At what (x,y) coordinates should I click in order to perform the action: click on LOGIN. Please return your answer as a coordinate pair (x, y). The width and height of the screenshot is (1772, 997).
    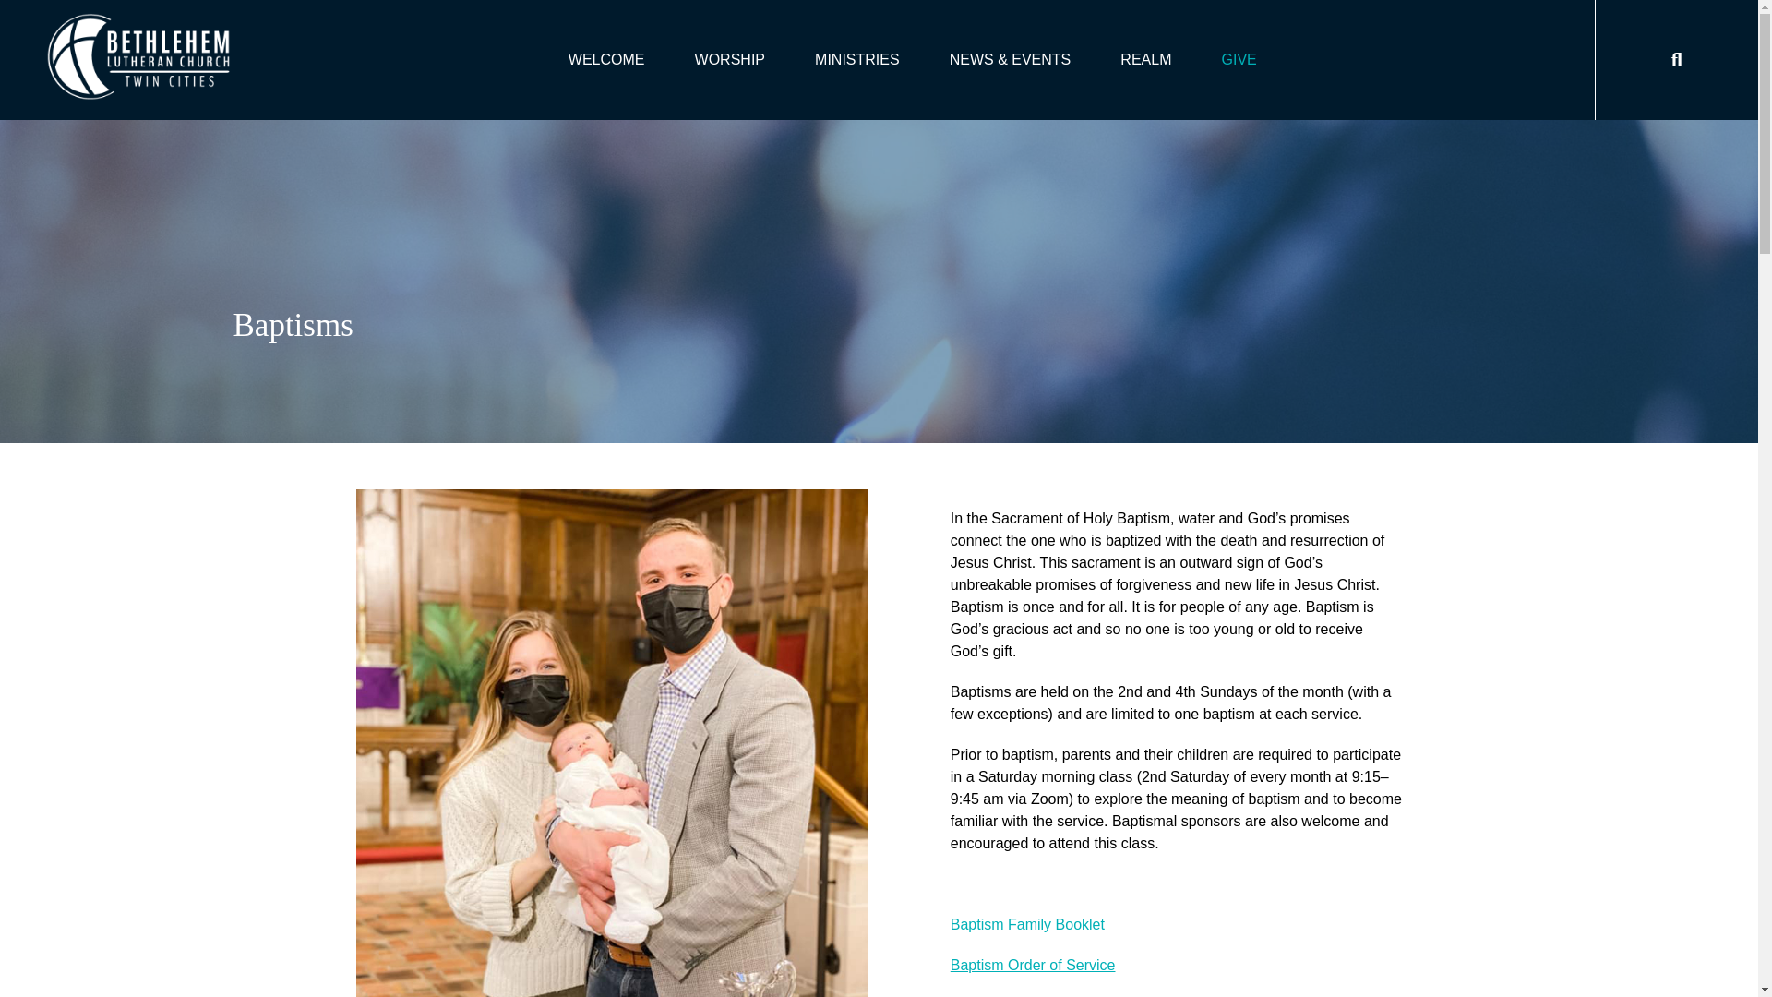
    Looking at the image, I should click on (1152, 33).